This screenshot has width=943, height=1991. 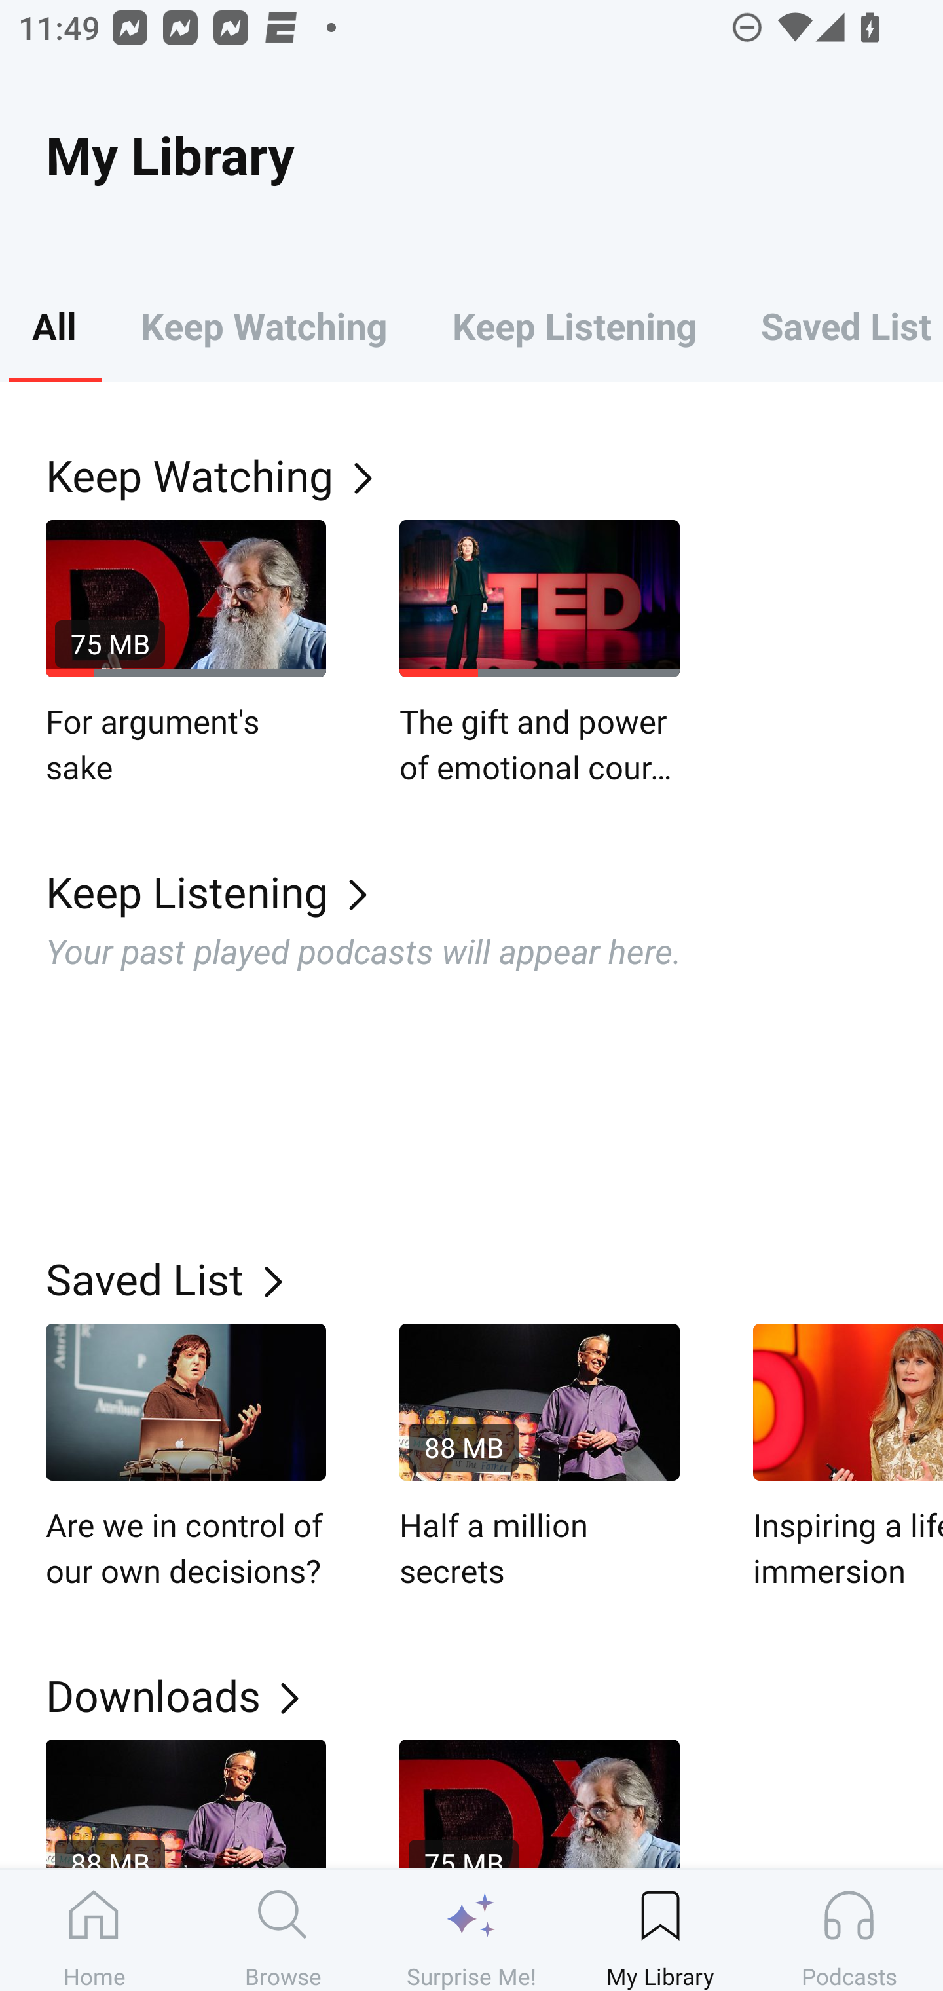 I want to click on Surprise Me!, so click(x=471, y=1930).